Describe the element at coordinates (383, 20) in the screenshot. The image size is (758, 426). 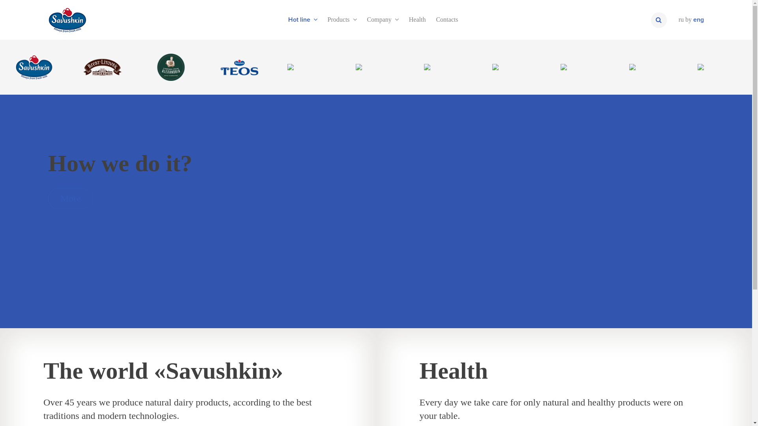
I see `Company` at that location.